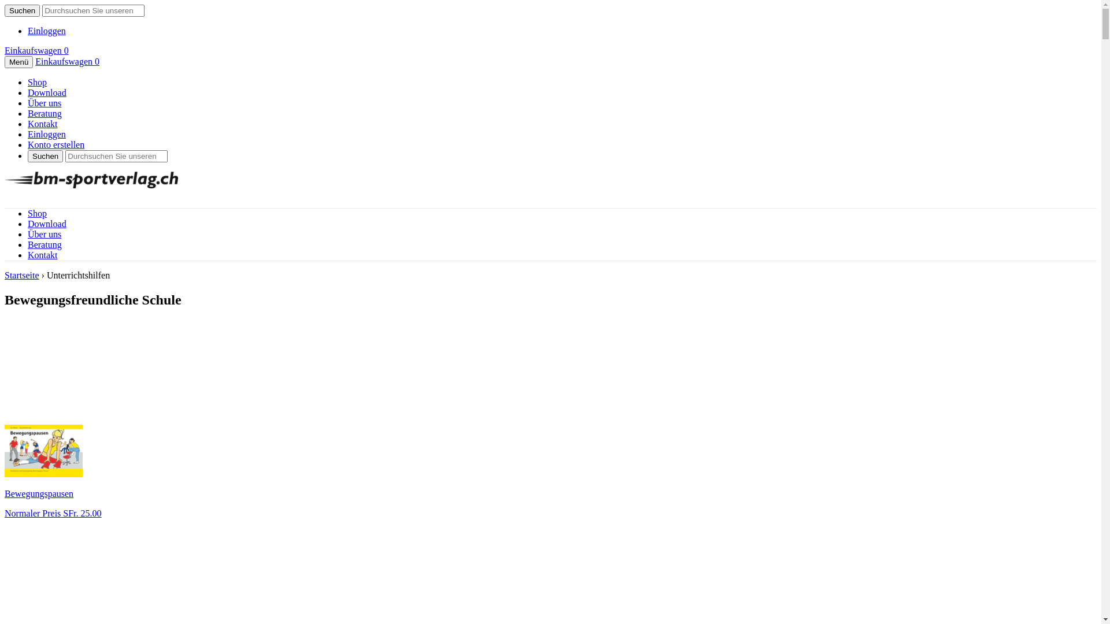  I want to click on Shop, so click(37, 82).